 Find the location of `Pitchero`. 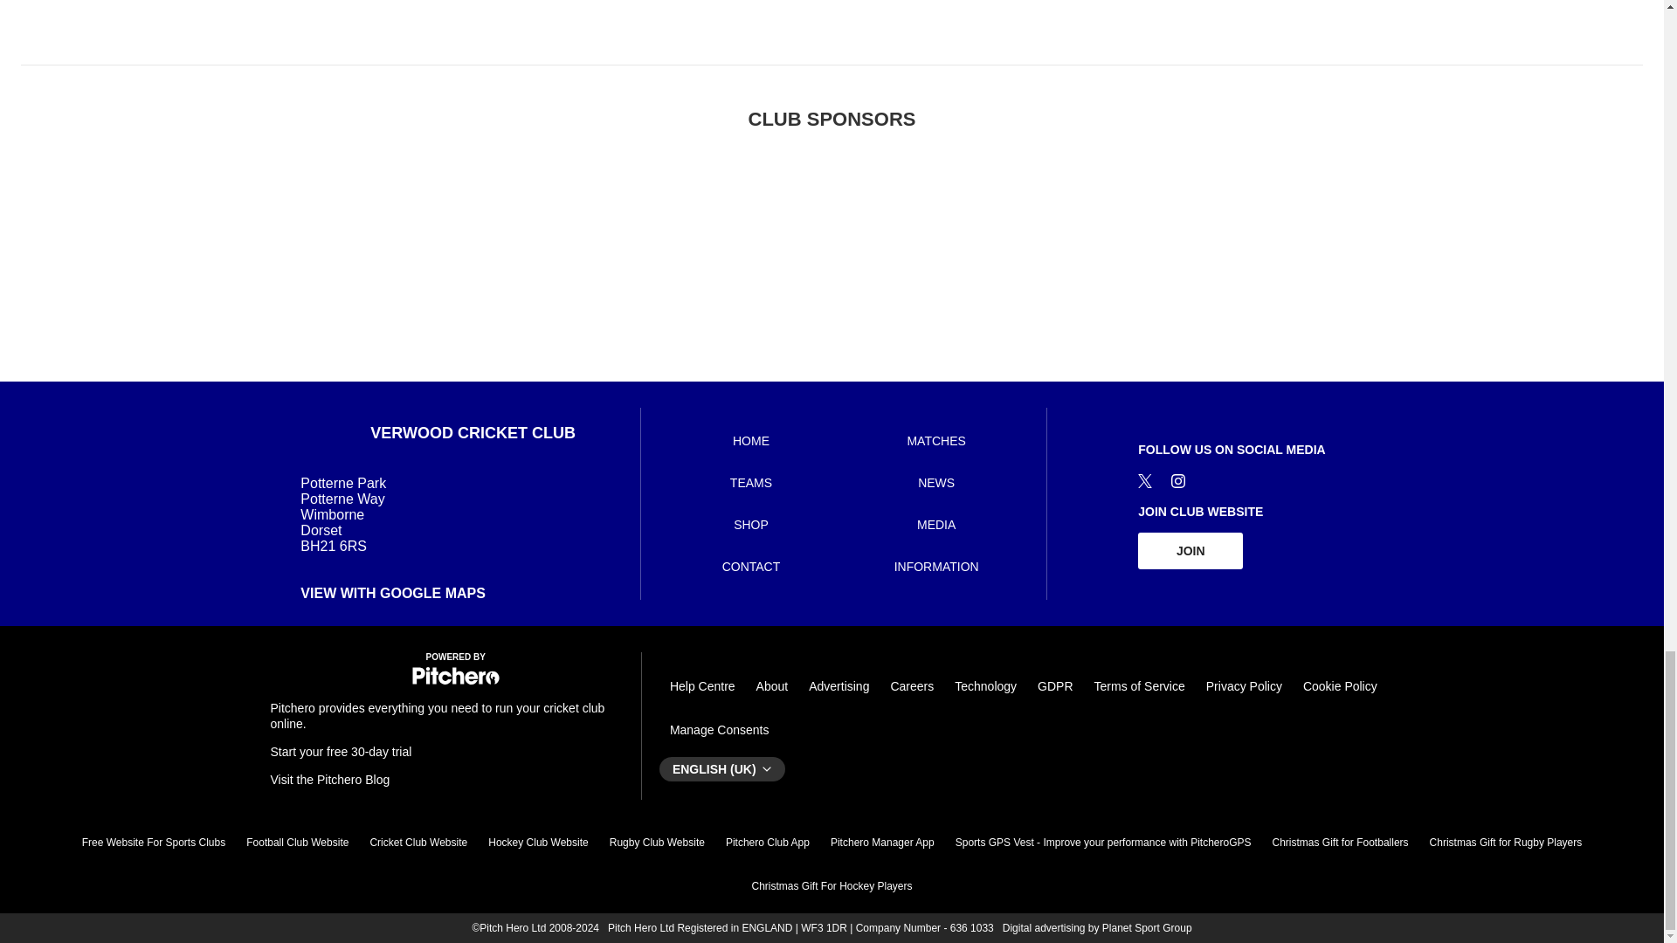

Pitchero is located at coordinates (456, 681).